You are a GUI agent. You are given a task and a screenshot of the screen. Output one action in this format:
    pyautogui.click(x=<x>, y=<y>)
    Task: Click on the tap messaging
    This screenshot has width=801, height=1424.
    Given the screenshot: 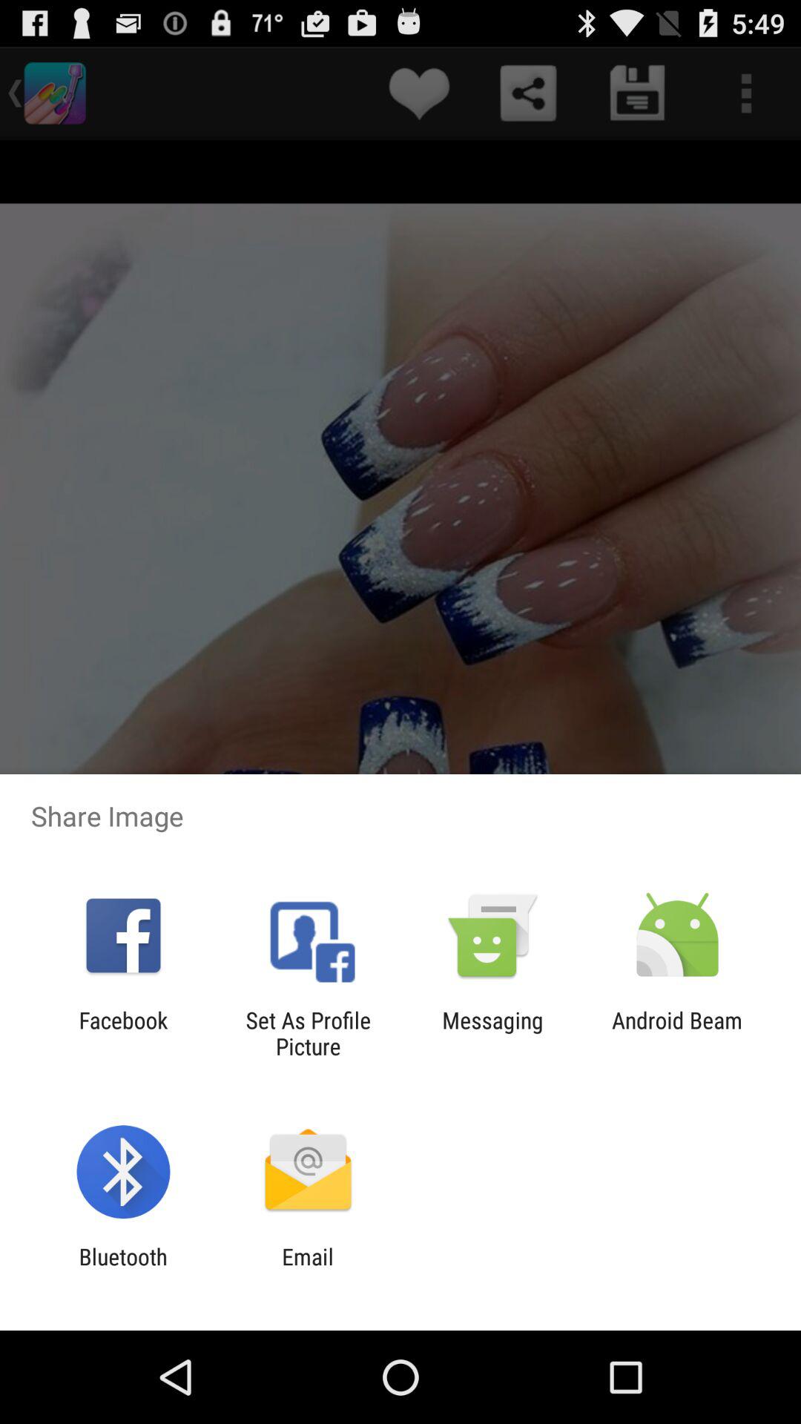 What is the action you would take?
    pyautogui.click(x=492, y=1033)
    